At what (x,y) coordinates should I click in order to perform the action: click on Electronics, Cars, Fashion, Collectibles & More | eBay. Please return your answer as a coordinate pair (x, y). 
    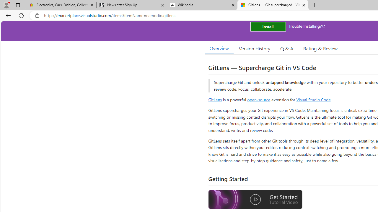
    Looking at the image, I should click on (61, 5).